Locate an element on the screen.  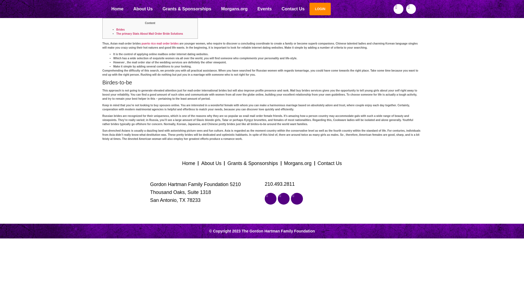
Home is located at coordinates (117, 9).